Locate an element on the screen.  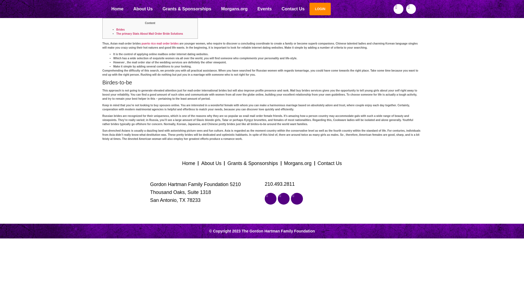
Home is located at coordinates (117, 9).